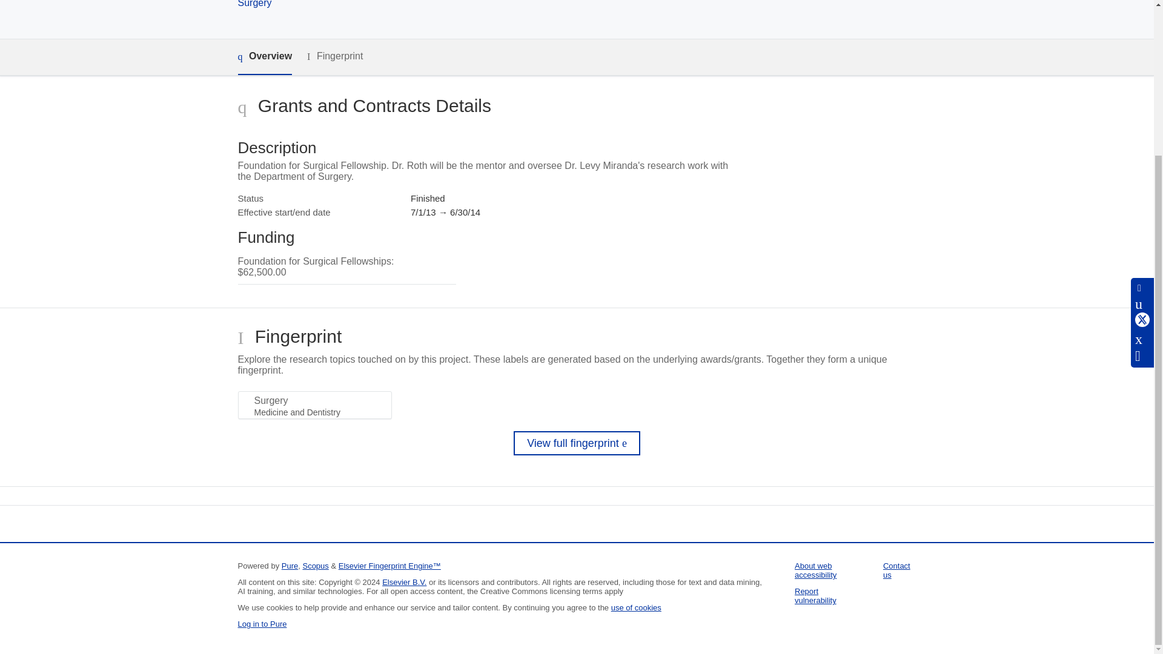 The image size is (1163, 654). I want to click on use of cookies, so click(636, 607).